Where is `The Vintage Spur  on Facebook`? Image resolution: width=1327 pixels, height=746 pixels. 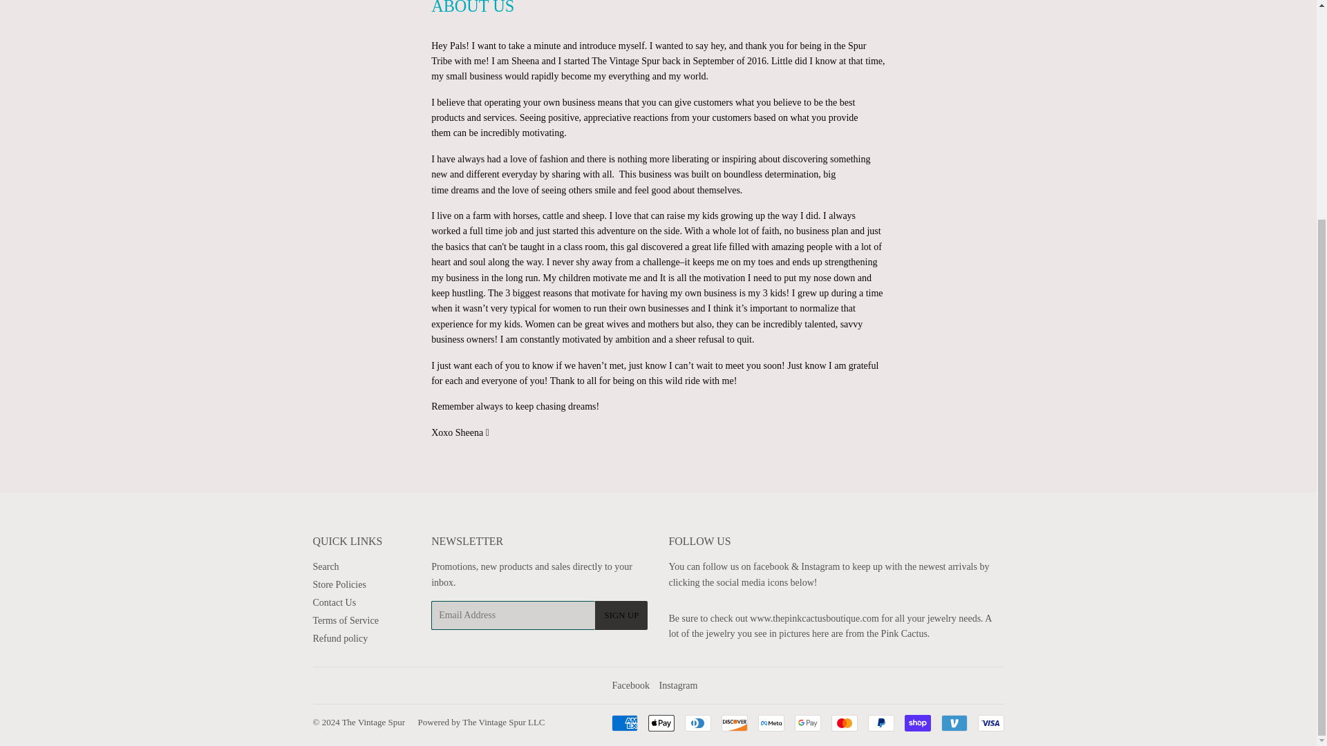 The Vintage Spur  on Facebook is located at coordinates (630, 685).